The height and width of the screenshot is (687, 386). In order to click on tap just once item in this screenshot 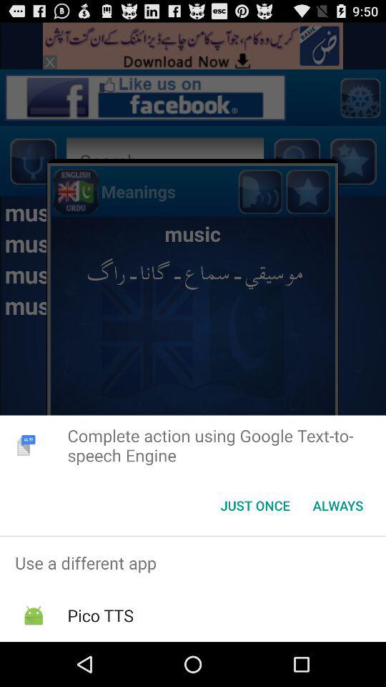, I will do `click(254, 505)`.